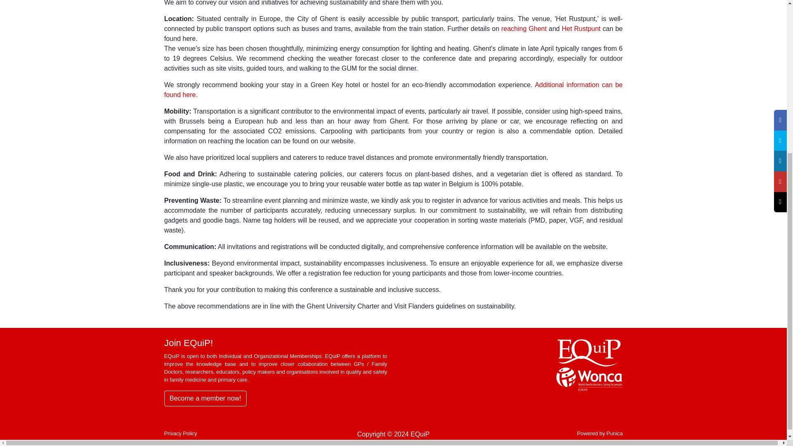  Describe the element at coordinates (589, 352) in the screenshot. I see `Visit EQuiP Website` at that location.